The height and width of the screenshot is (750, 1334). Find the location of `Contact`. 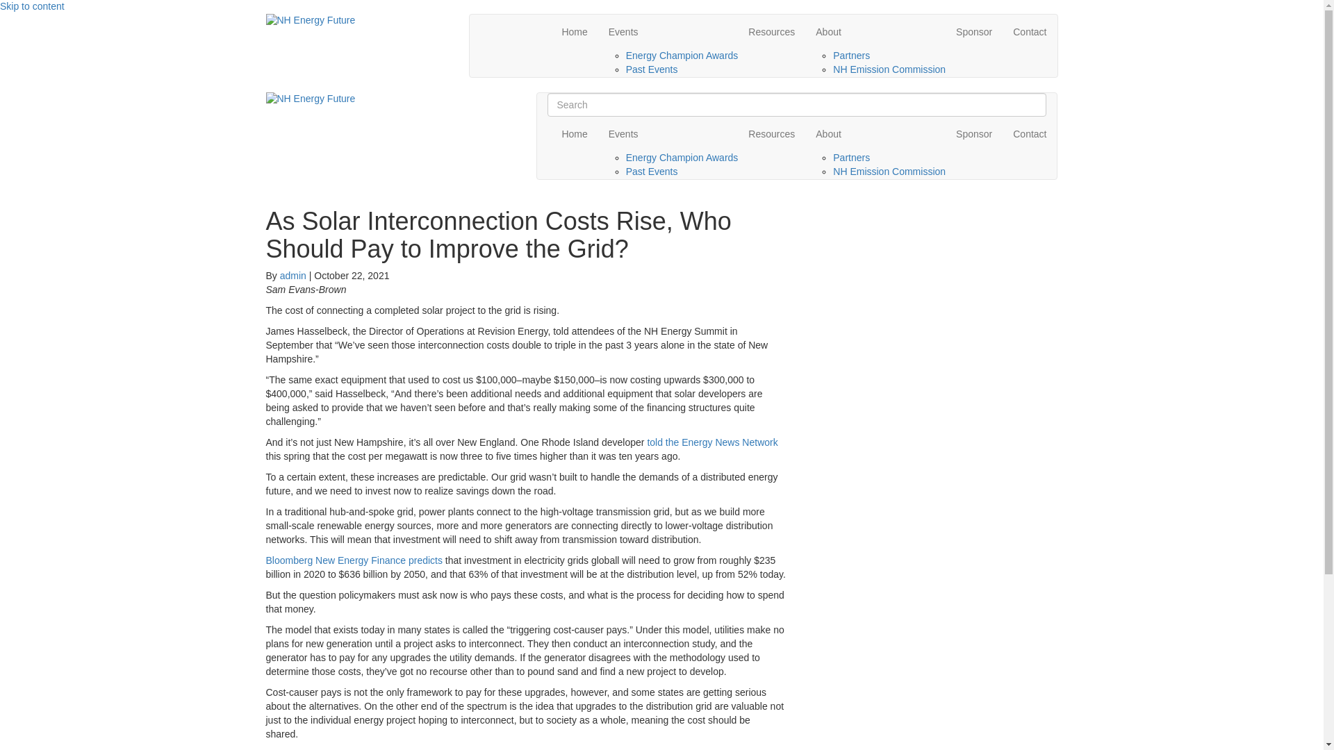

Contact is located at coordinates (1030, 134).